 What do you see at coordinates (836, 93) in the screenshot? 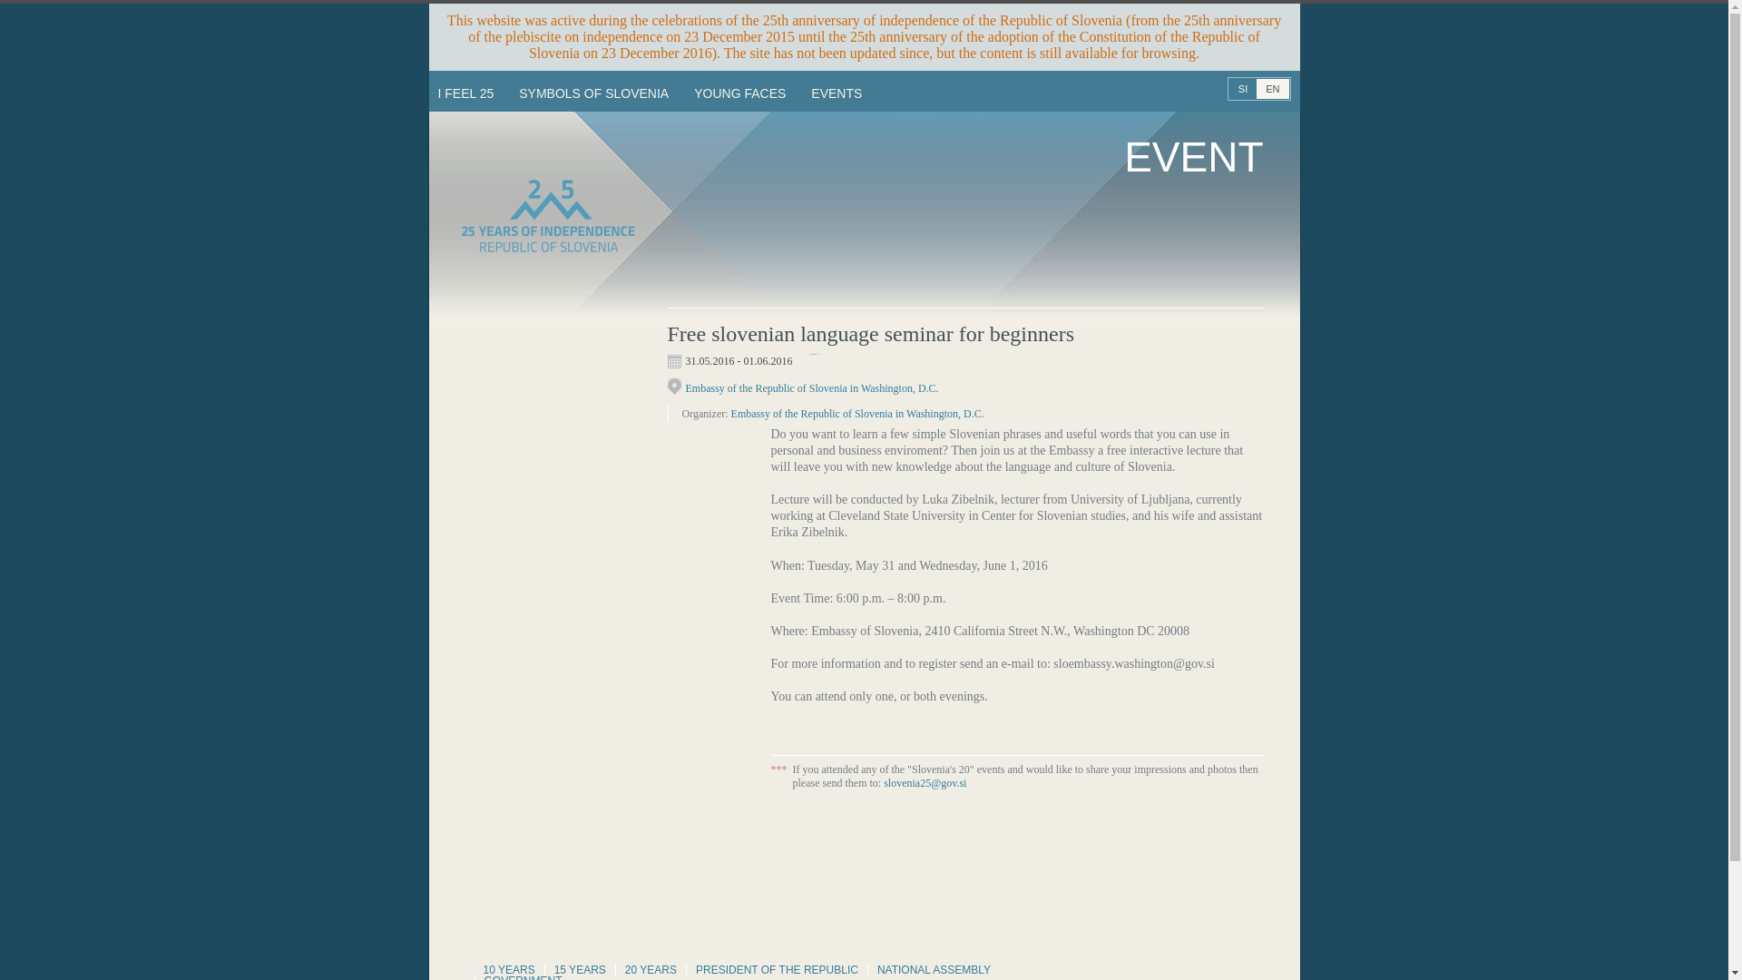
I see `EVENTS` at bounding box center [836, 93].